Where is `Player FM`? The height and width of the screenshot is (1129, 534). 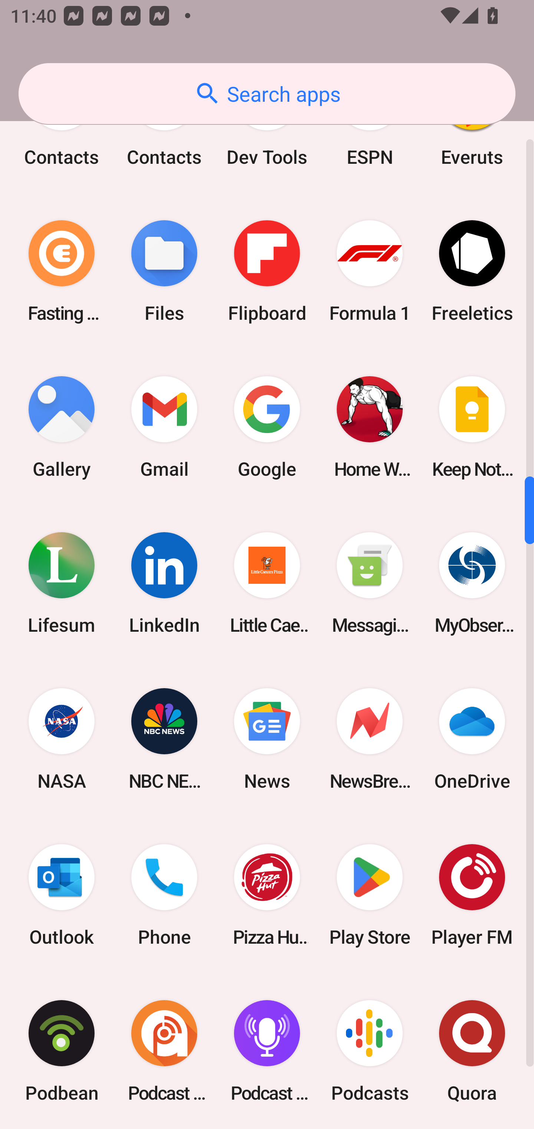
Player FM is located at coordinates (472, 895).